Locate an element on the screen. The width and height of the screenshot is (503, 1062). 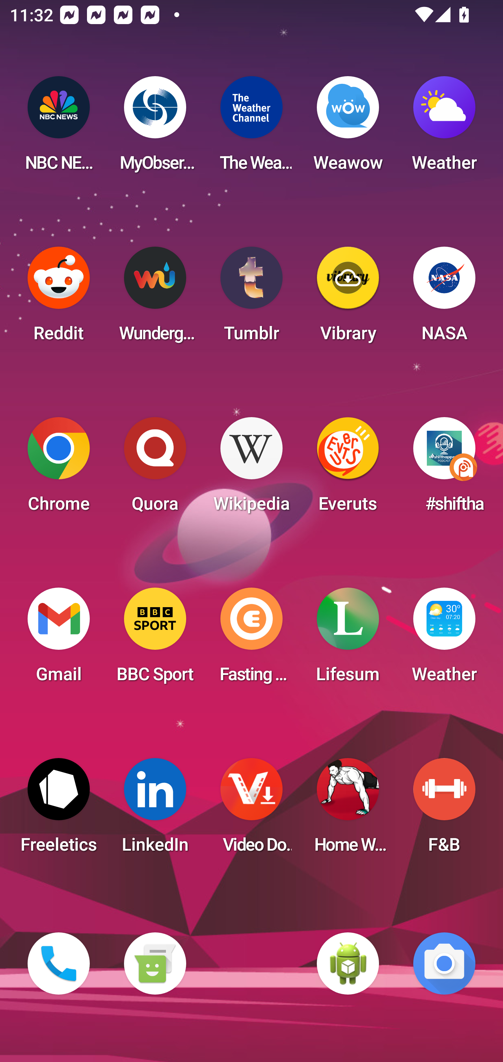
Wunderground is located at coordinates (155, 298).